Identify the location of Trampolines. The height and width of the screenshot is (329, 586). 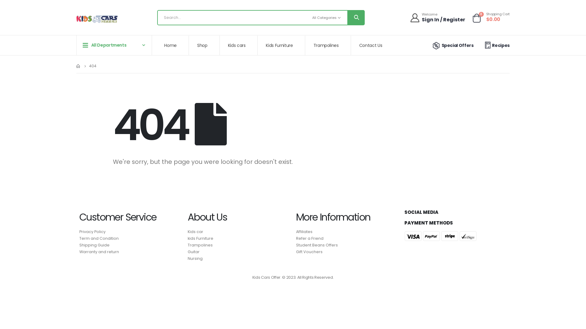
(239, 245).